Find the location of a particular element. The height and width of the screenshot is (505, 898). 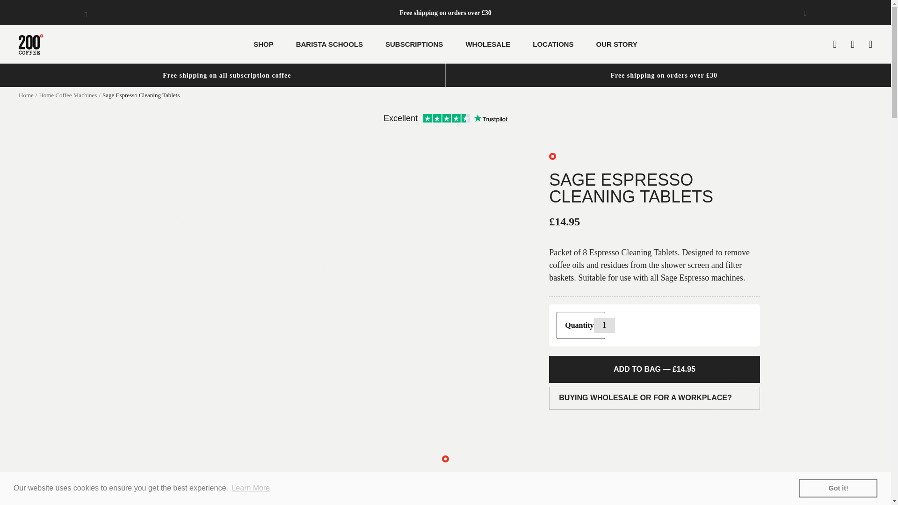

Coffee Beans is located at coordinates (664, 75).